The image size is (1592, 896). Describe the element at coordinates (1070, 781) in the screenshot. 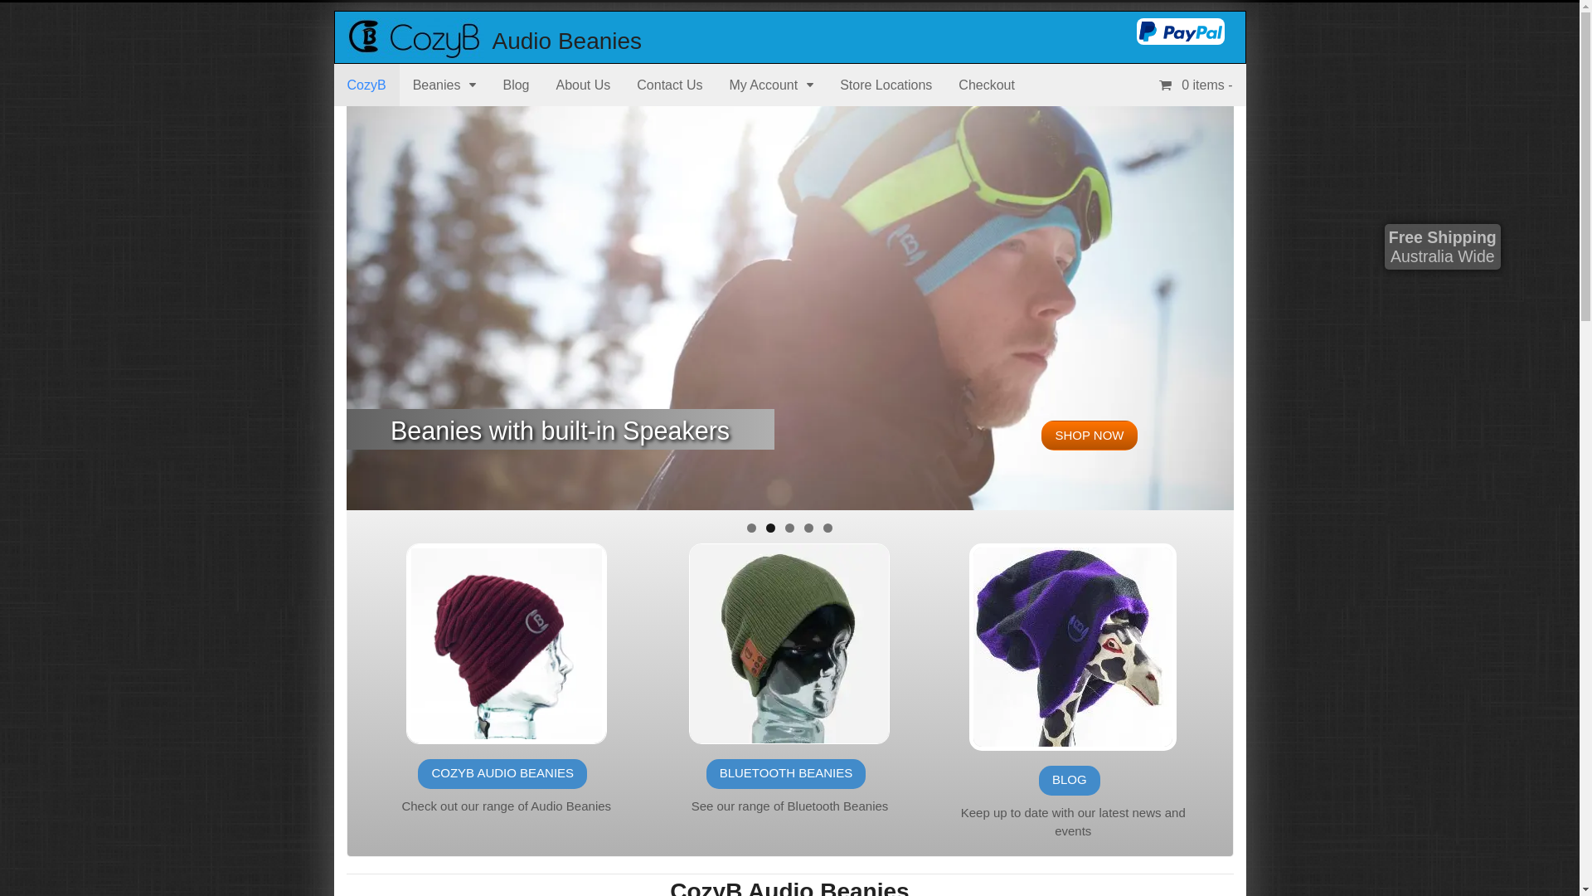

I see `BLOG` at that location.